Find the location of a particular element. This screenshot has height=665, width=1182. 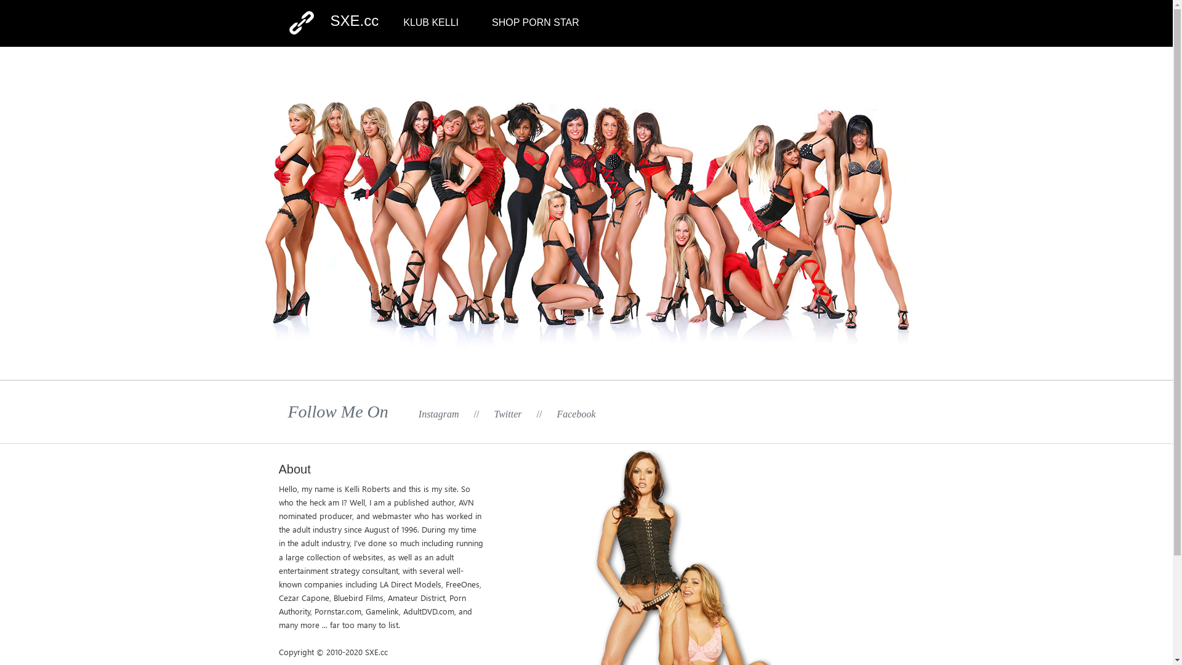

Facebook is located at coordinates (576, 414).